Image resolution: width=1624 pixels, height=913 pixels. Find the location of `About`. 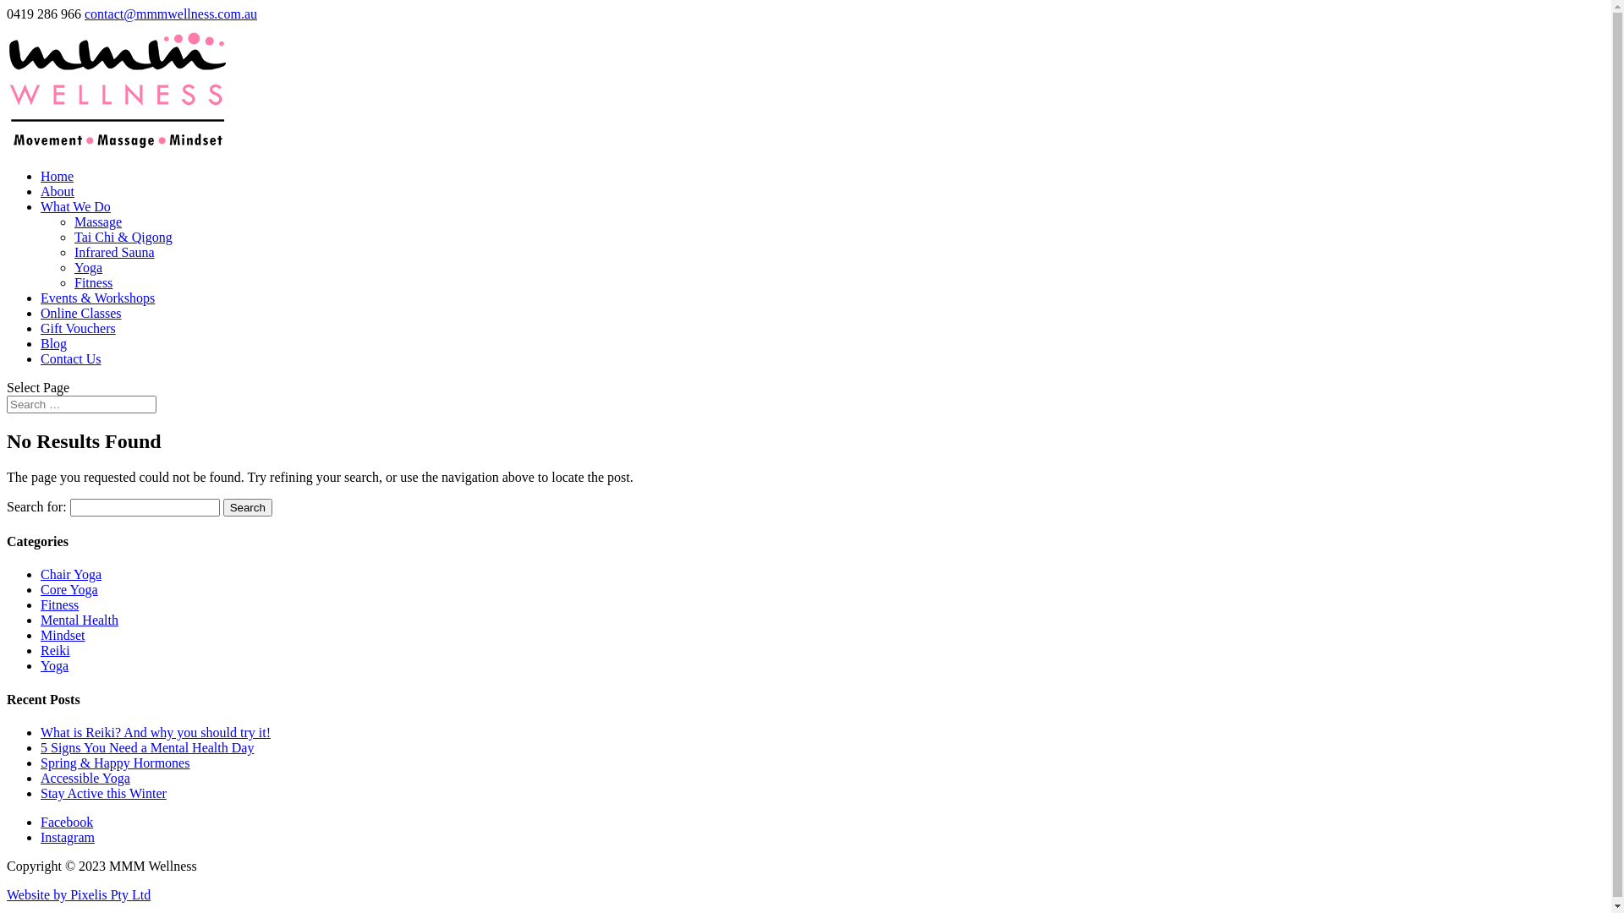

About is located at coordinates (58, 191).